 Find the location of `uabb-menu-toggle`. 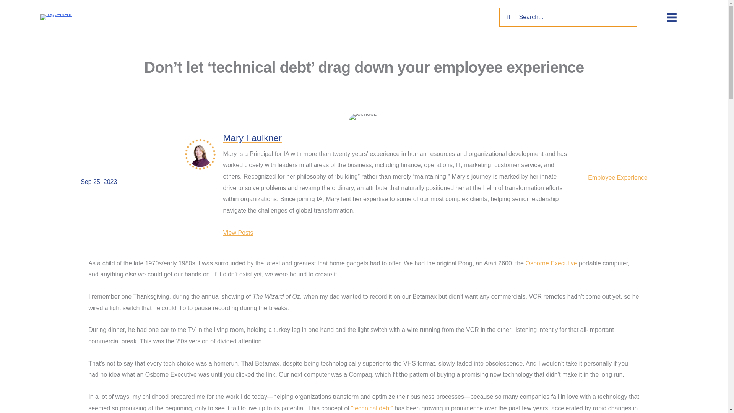

uabb-menu-toggle is located at coordinates (672, 18).